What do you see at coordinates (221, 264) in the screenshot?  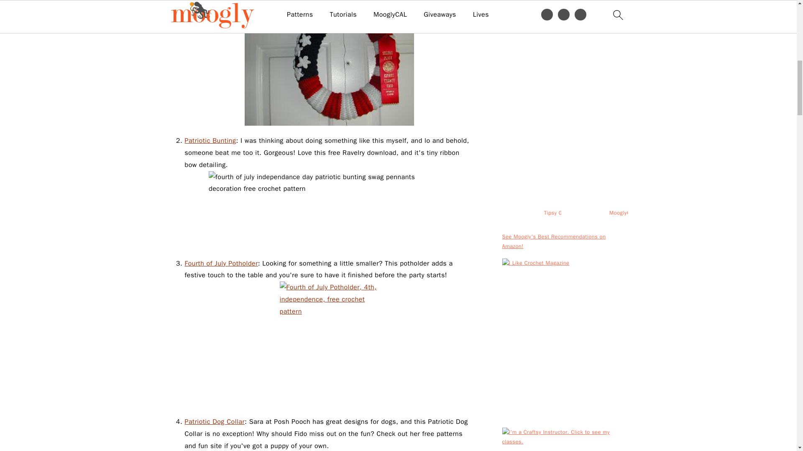 I see `Fourth of July Potholder` at bounding box center [221, 264].